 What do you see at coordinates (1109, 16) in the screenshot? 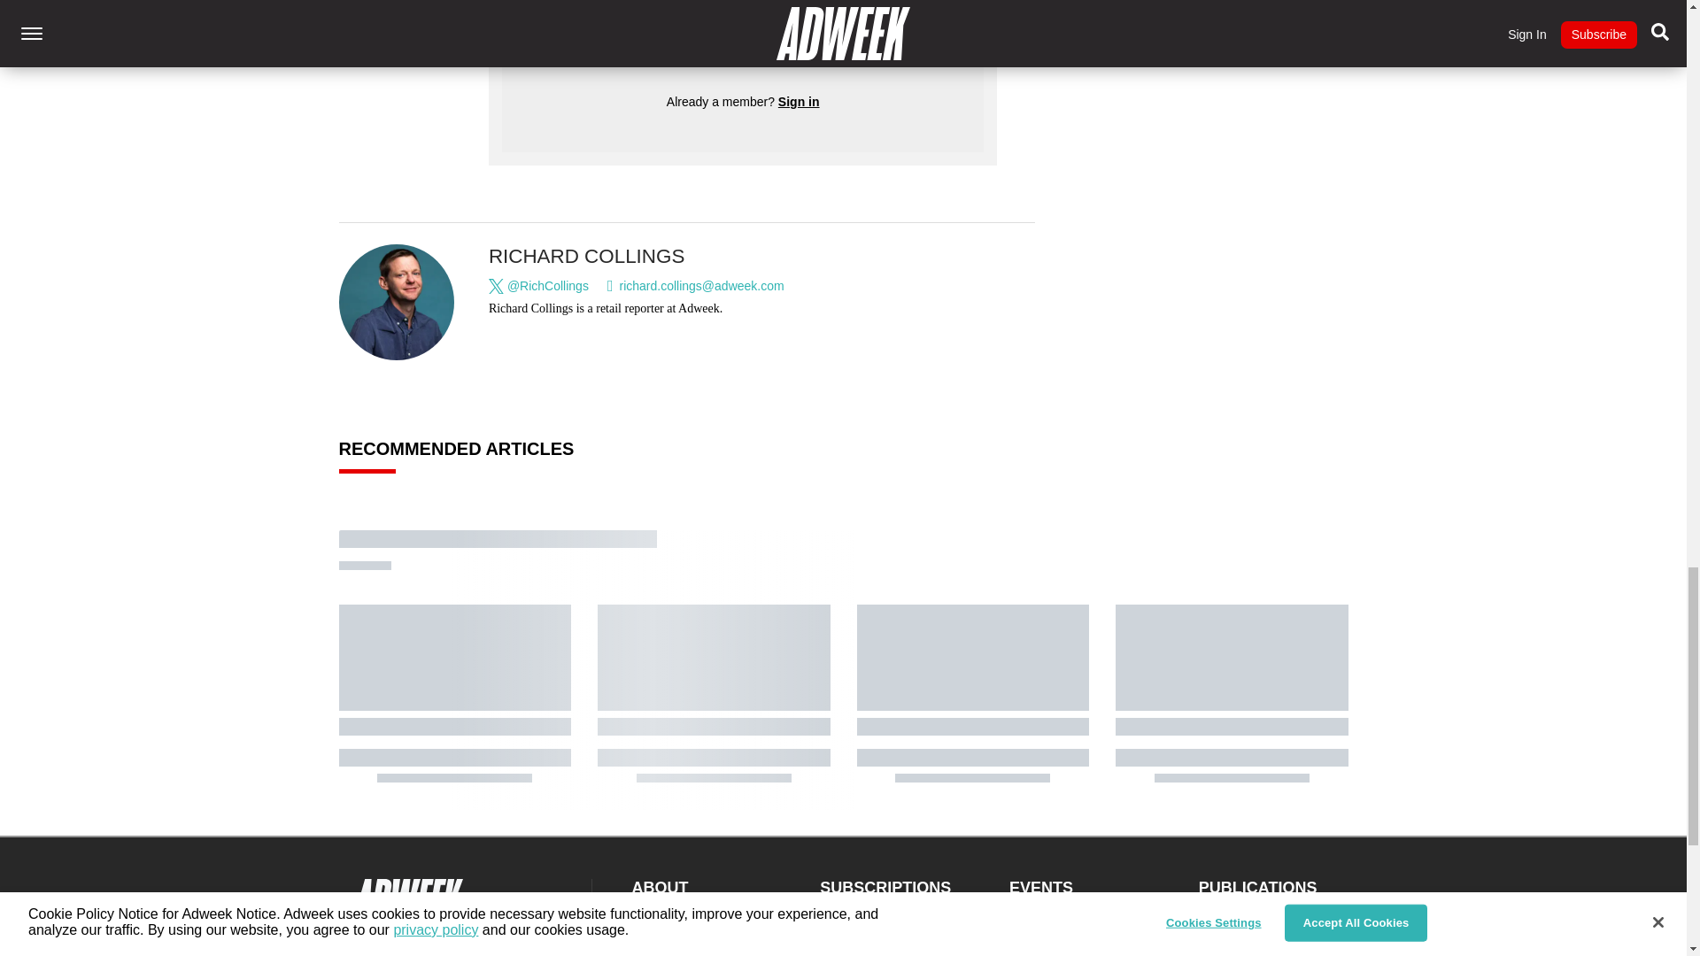
I see `Adobe-Webinar-082224-Header` at bounding box center [1109, 16].